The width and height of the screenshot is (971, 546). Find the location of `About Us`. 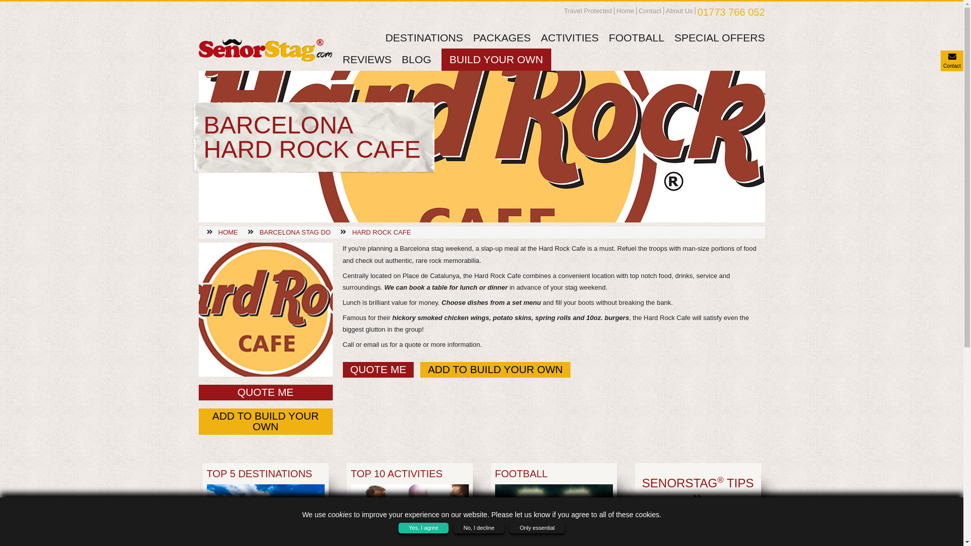

About Us is located at coordinates (680, 11).